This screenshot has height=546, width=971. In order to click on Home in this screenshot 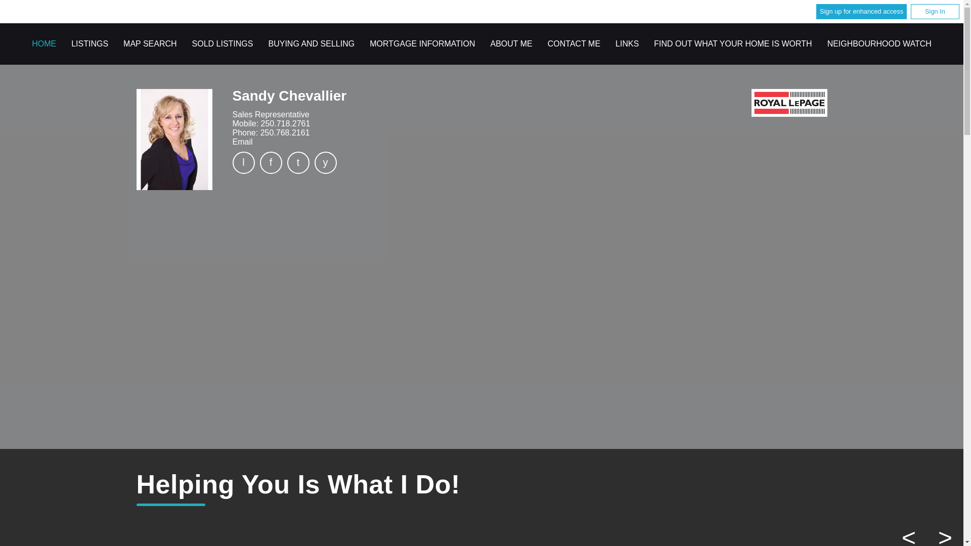, I will do `click(789, 103)`.